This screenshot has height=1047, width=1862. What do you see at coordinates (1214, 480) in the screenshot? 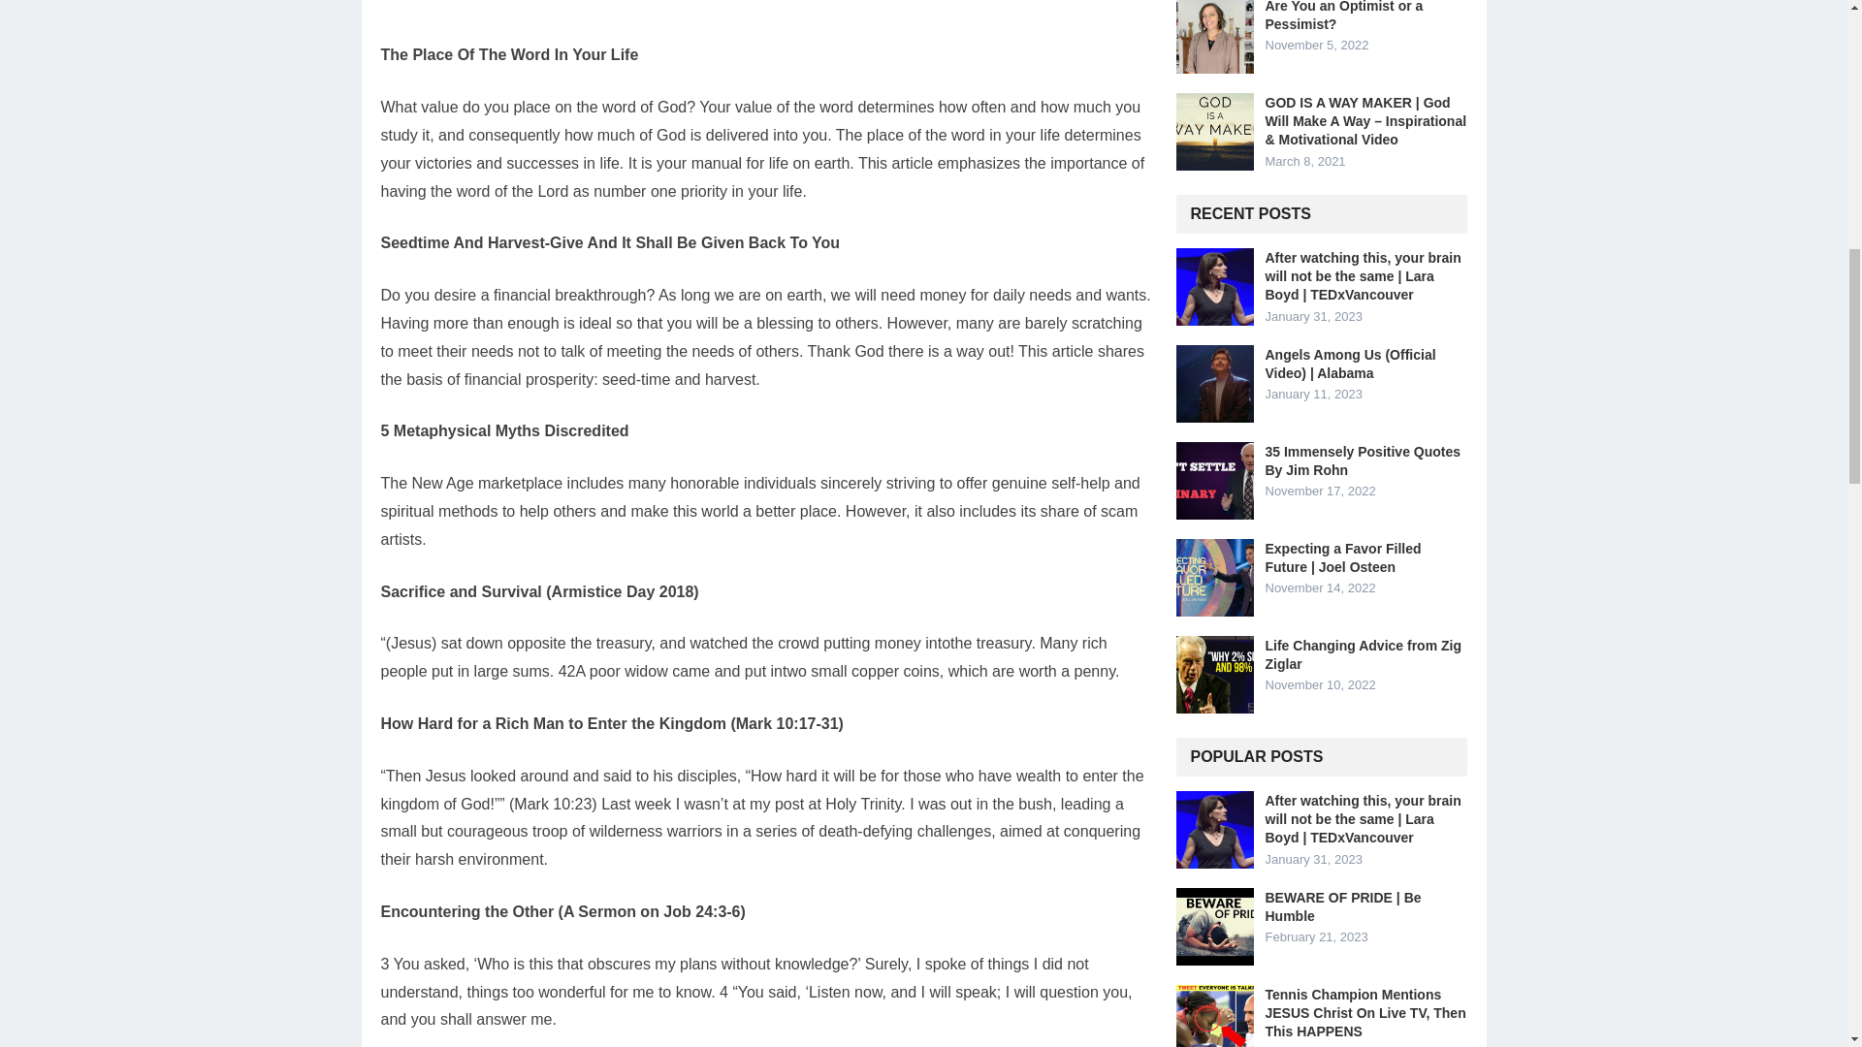
I see `35 Immensely Positive Quotes By Jim Rohn 20` at bounding box center [1214, 480].